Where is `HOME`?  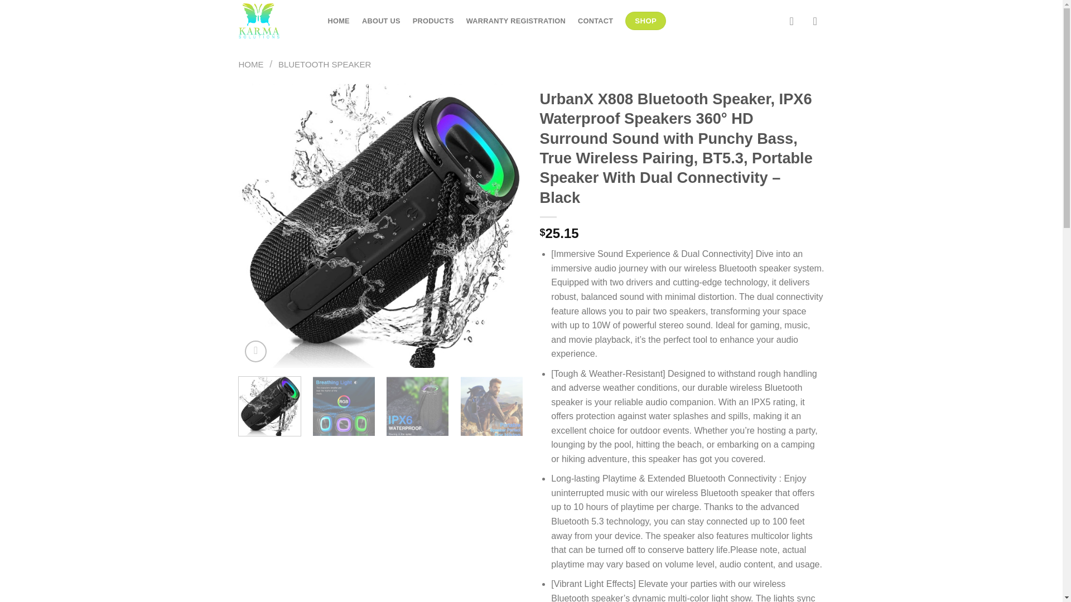 HOME is located at coordinates (339, 21).